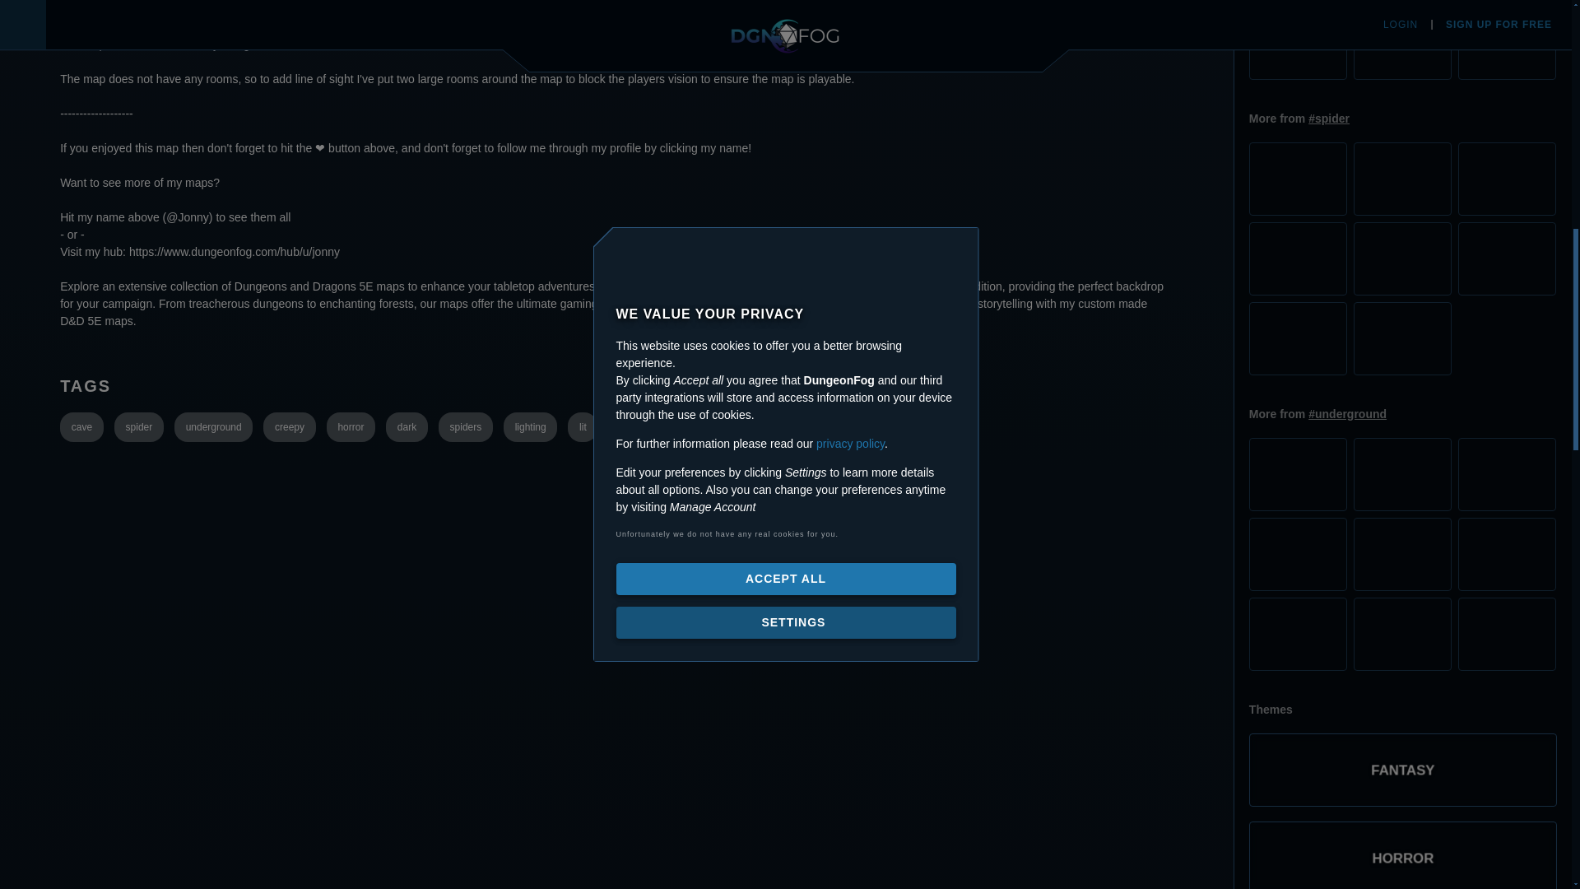 Image resolution: width=1580 pixels, height=889 pixels. Describe the element at coordinates (407, 426) in the screenshot. I see `dark` at that location.